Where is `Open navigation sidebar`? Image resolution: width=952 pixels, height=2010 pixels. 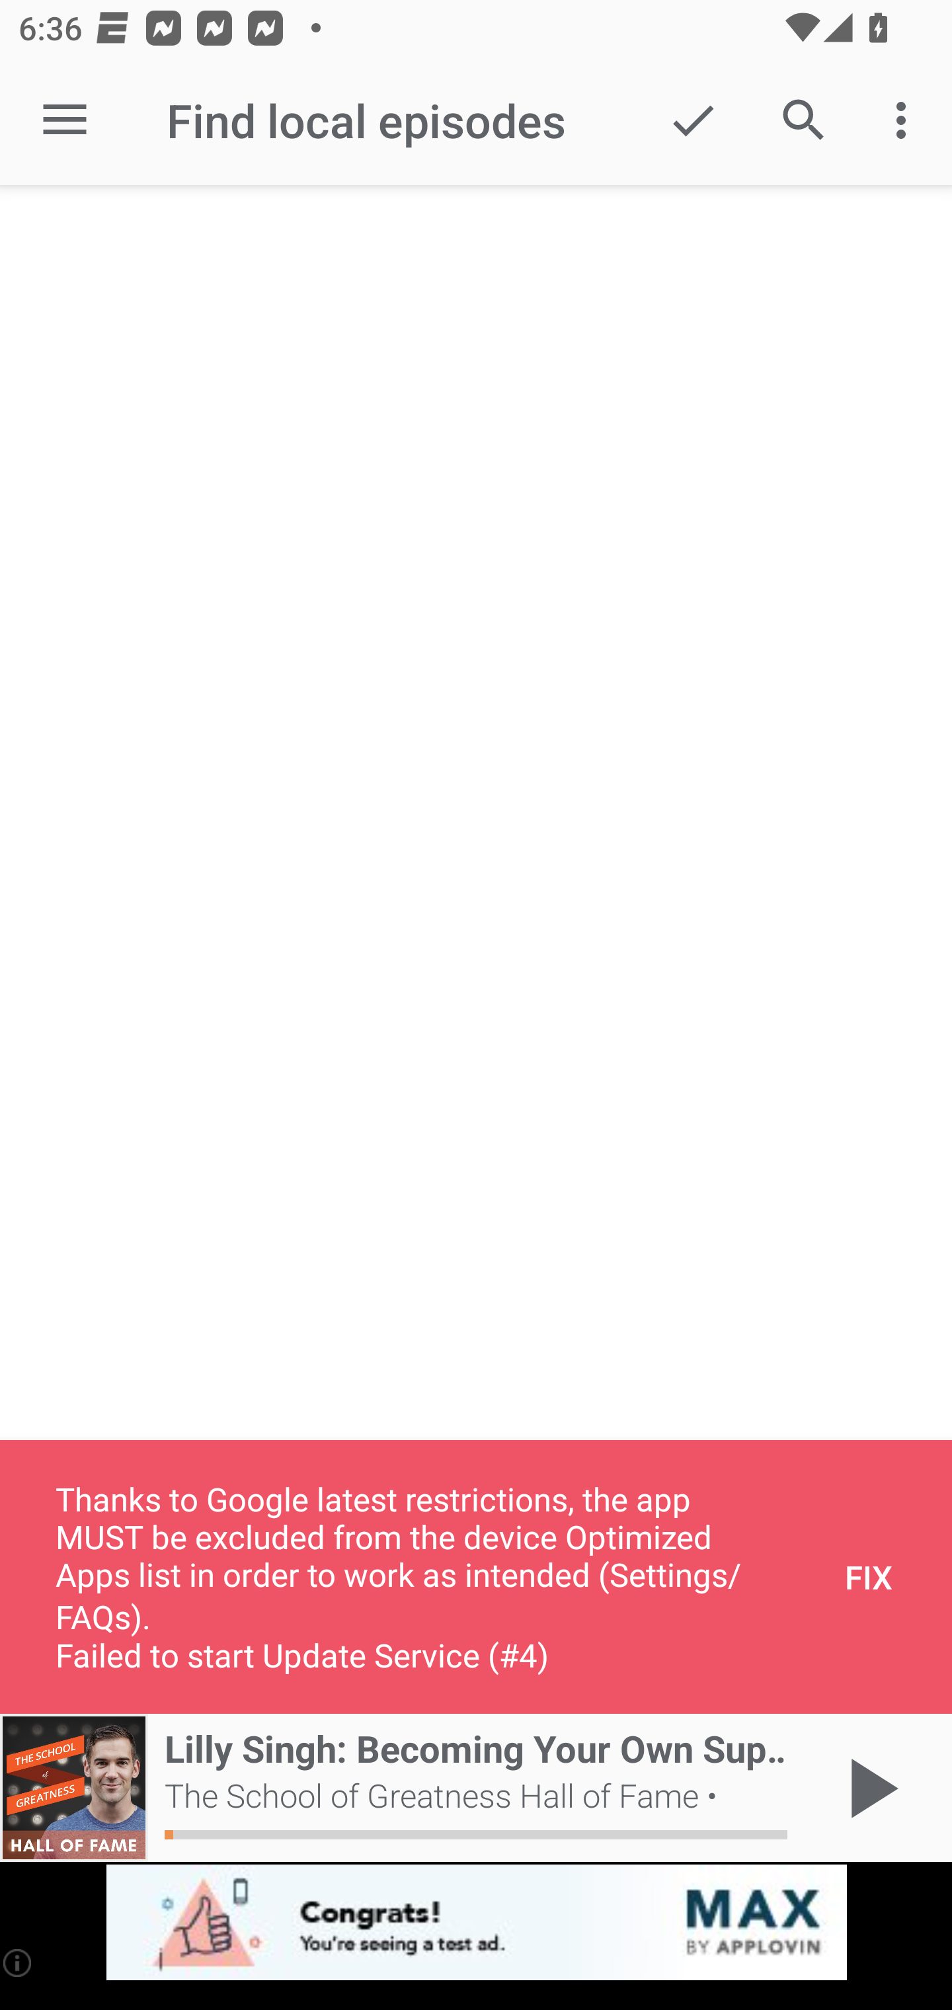
Open navigation sidebar is located at coordinates (65, 120).